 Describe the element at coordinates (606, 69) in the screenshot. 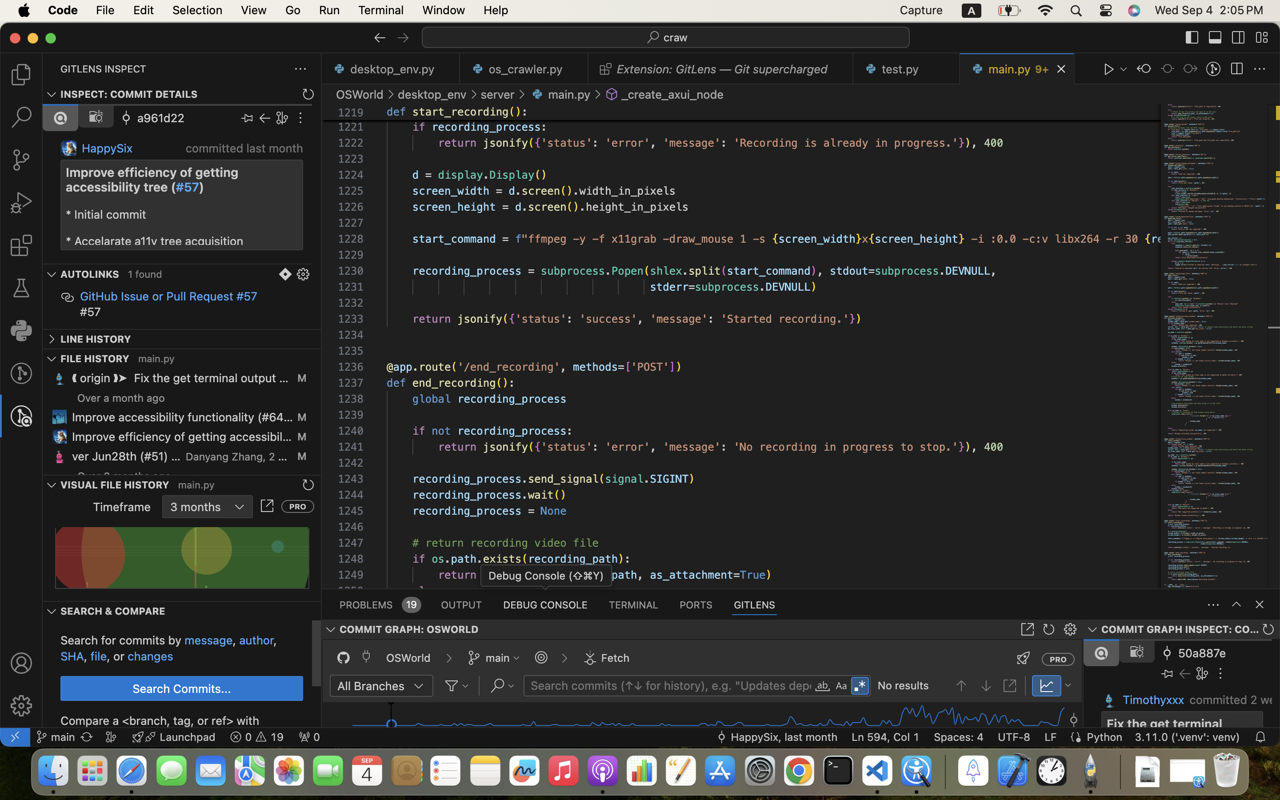

I see `` at that location.